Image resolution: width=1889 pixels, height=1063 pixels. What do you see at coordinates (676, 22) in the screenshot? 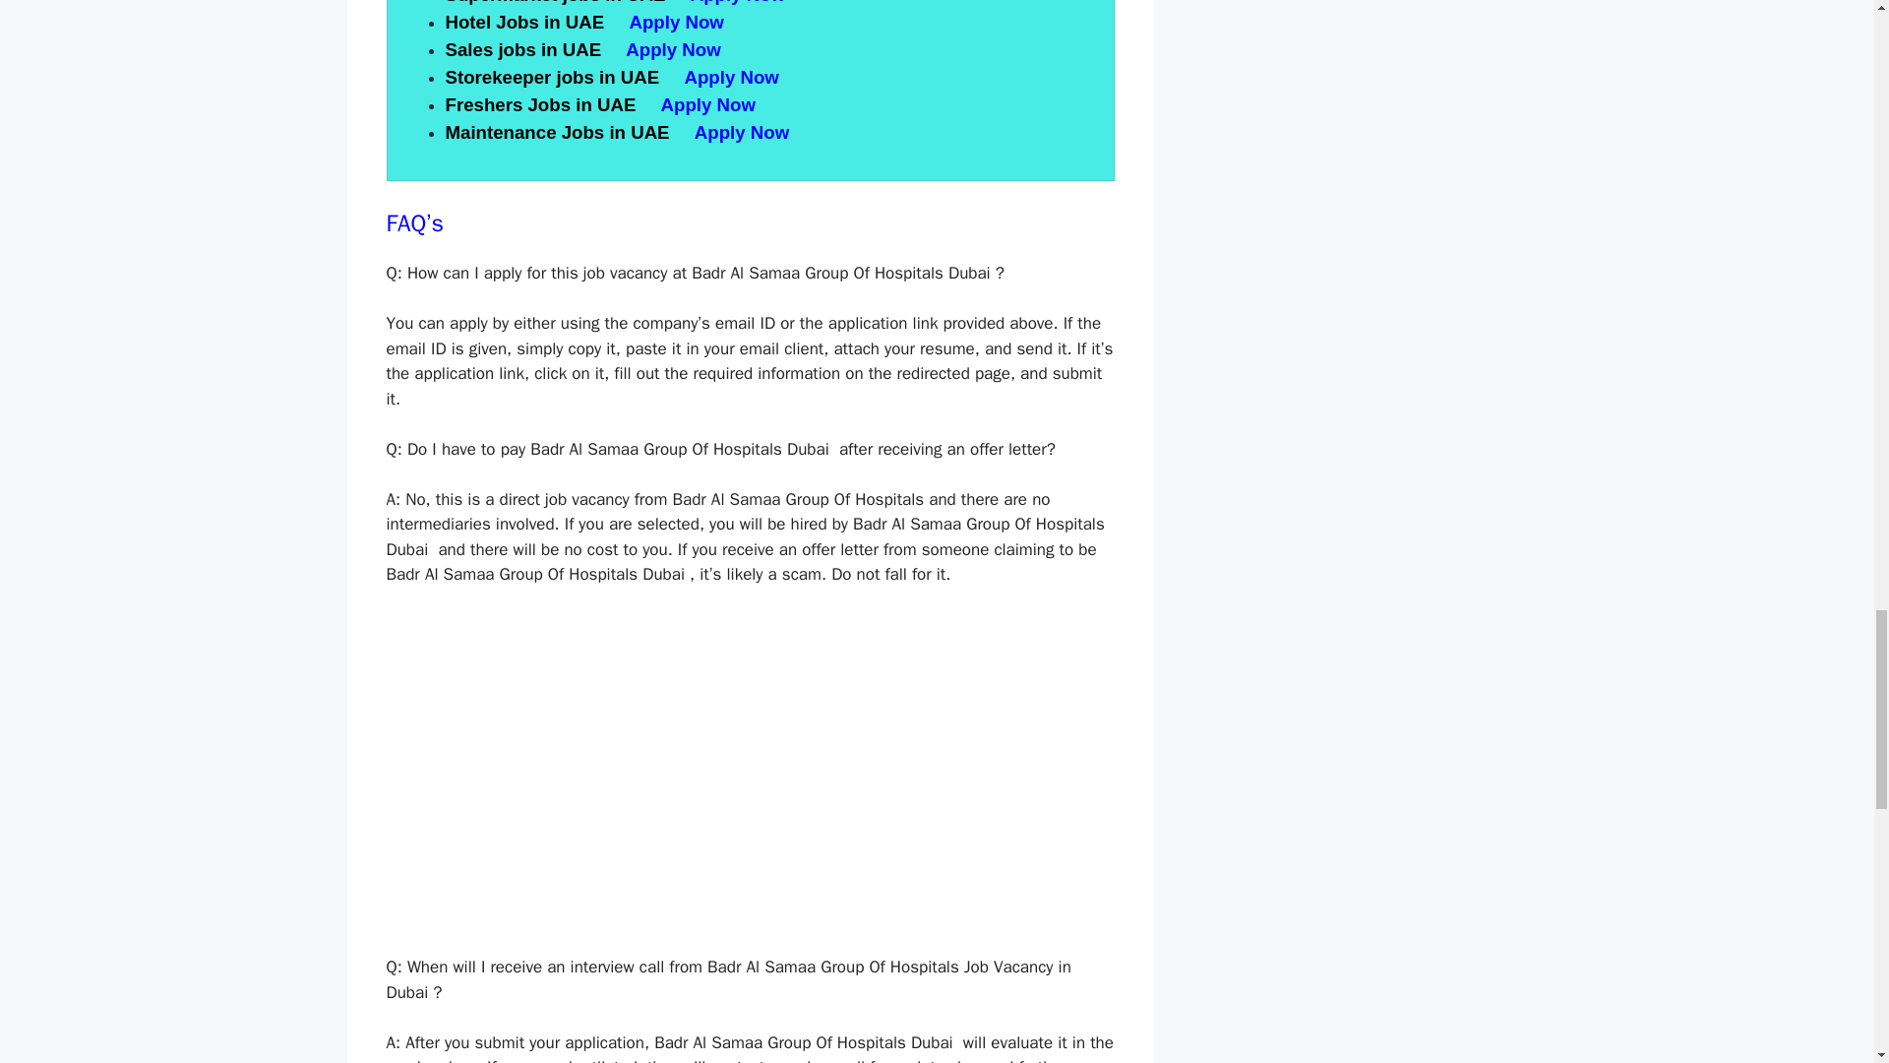
I see `Apply Now` at bounding box center [676, 22].